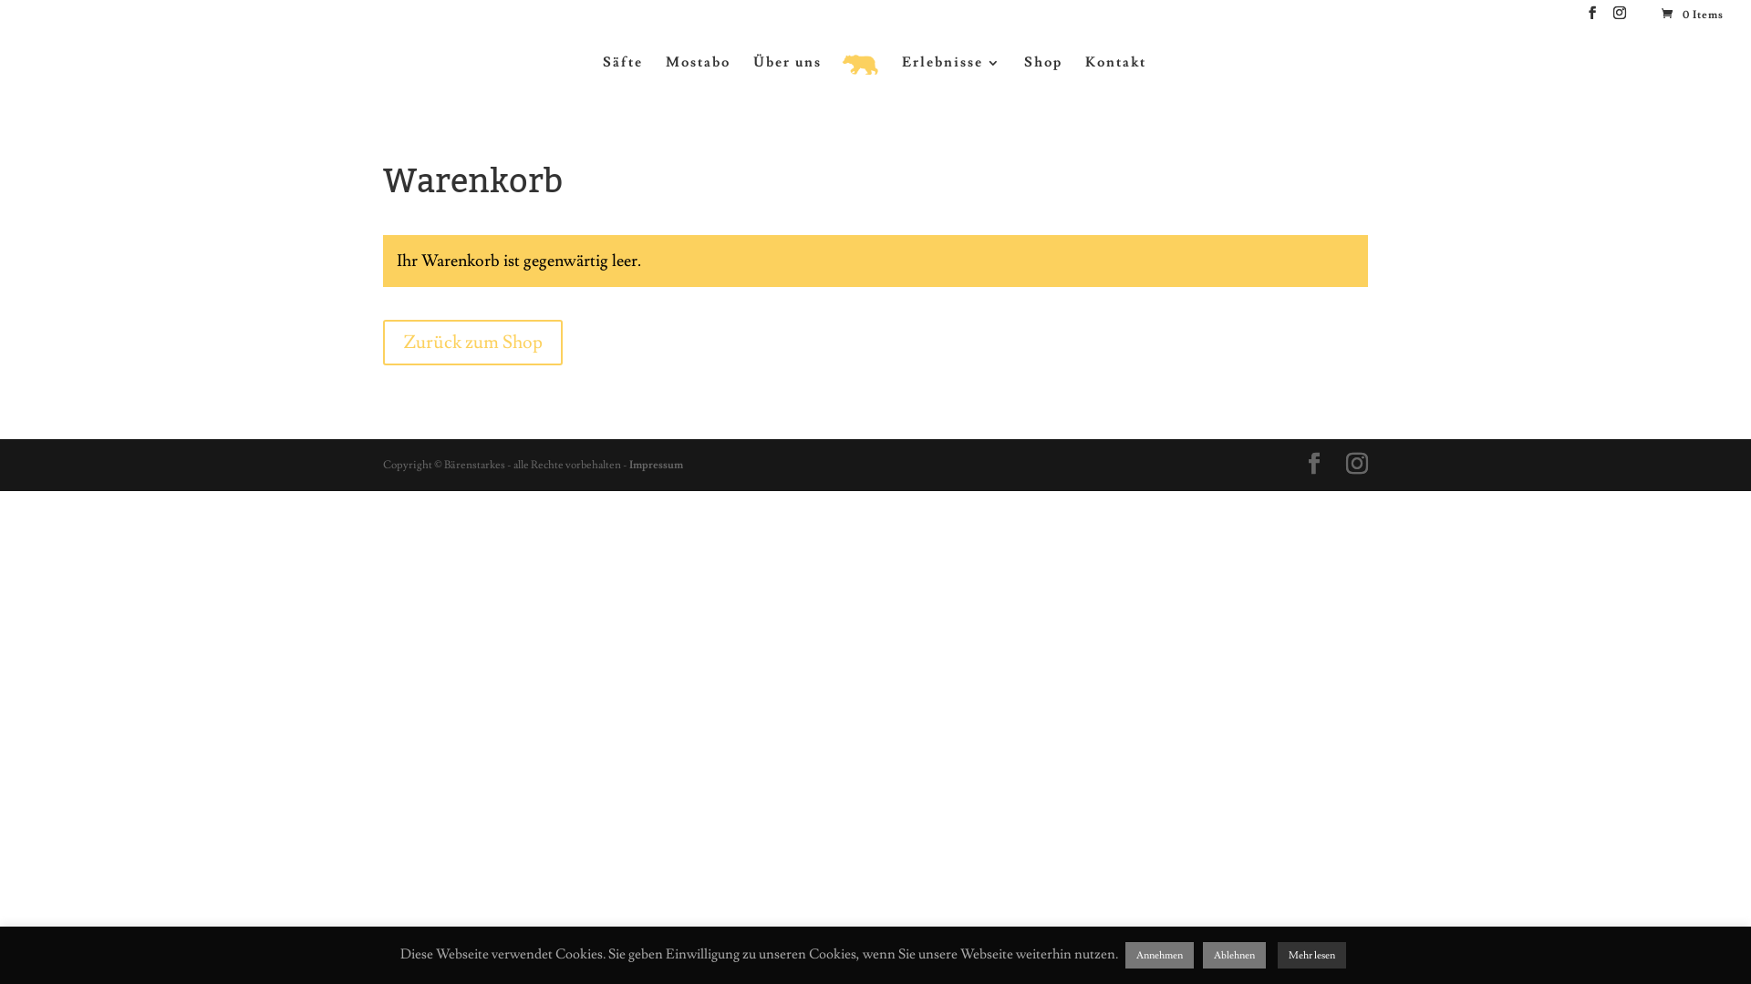 Image resolution: width=1751 pixels, height=984 pixels. Describe the element at coordinates (1691, 15) in the screenshot. I see `0 Items` at that location.